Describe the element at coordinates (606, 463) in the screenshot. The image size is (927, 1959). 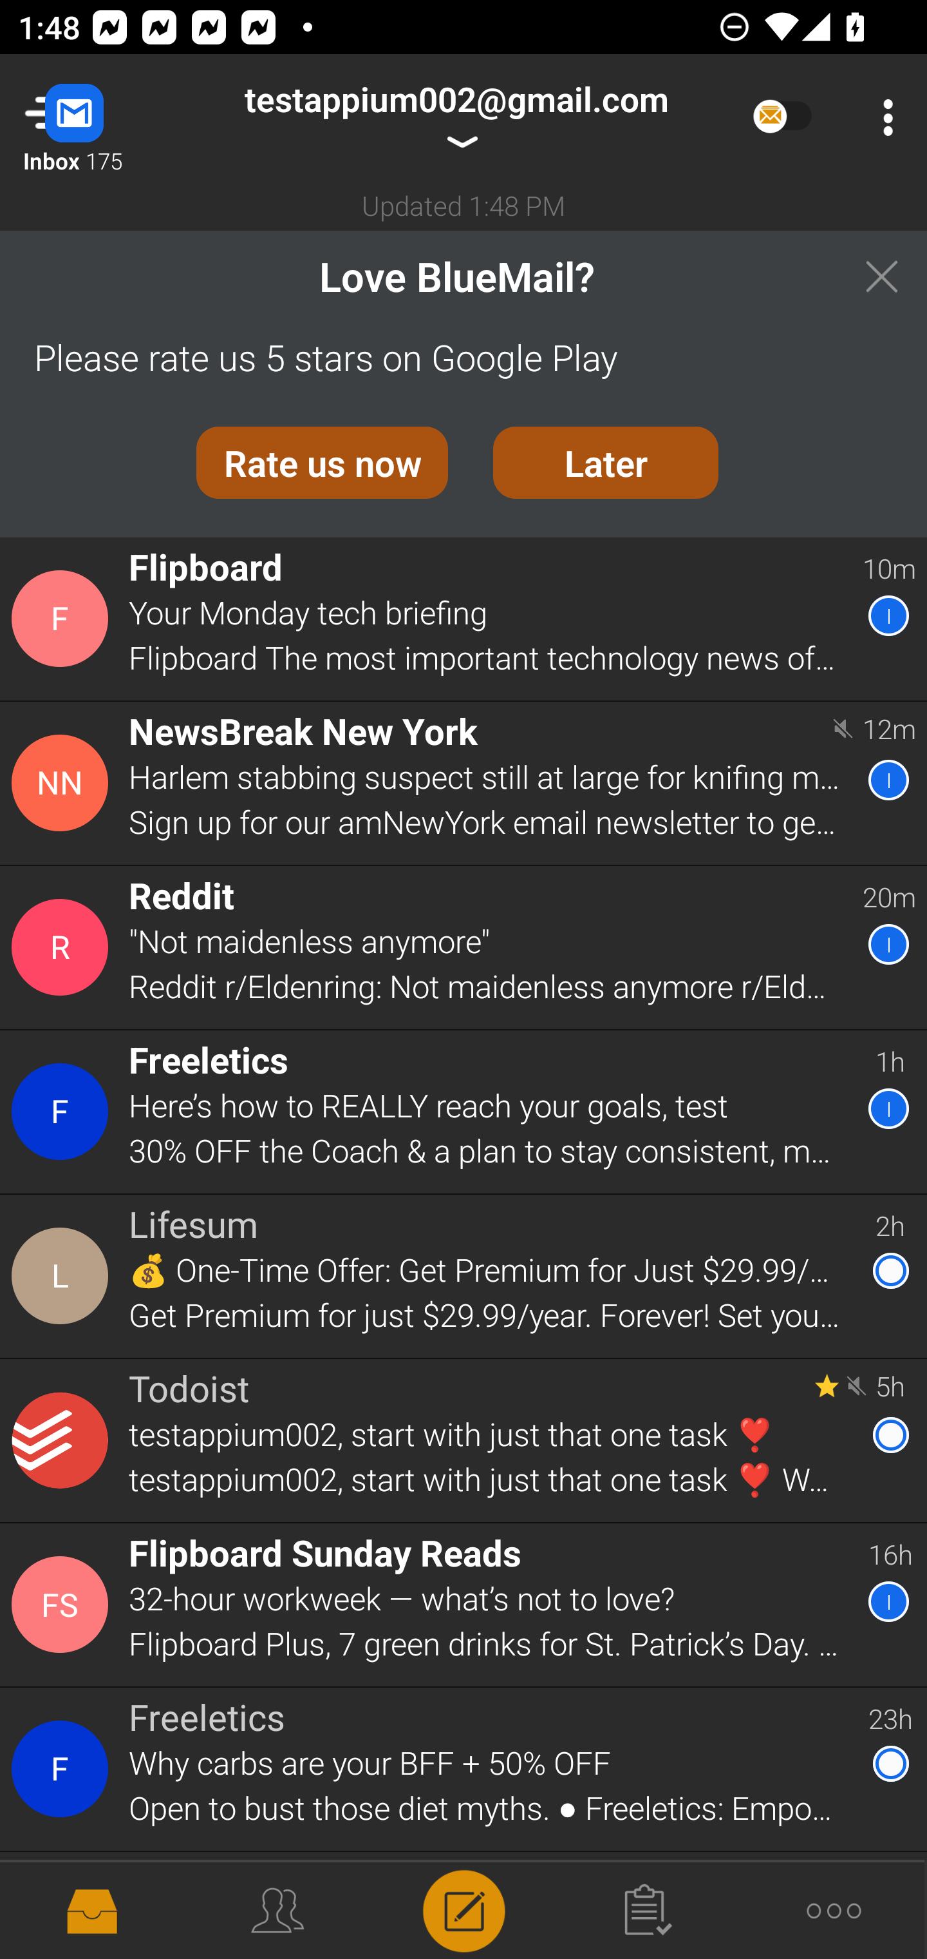
I see `Later` at that location.